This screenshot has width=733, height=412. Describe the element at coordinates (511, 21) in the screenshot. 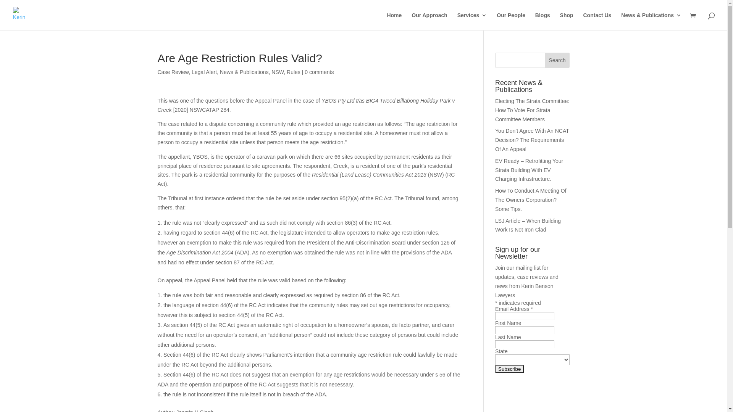

I see `Our People` at that location.